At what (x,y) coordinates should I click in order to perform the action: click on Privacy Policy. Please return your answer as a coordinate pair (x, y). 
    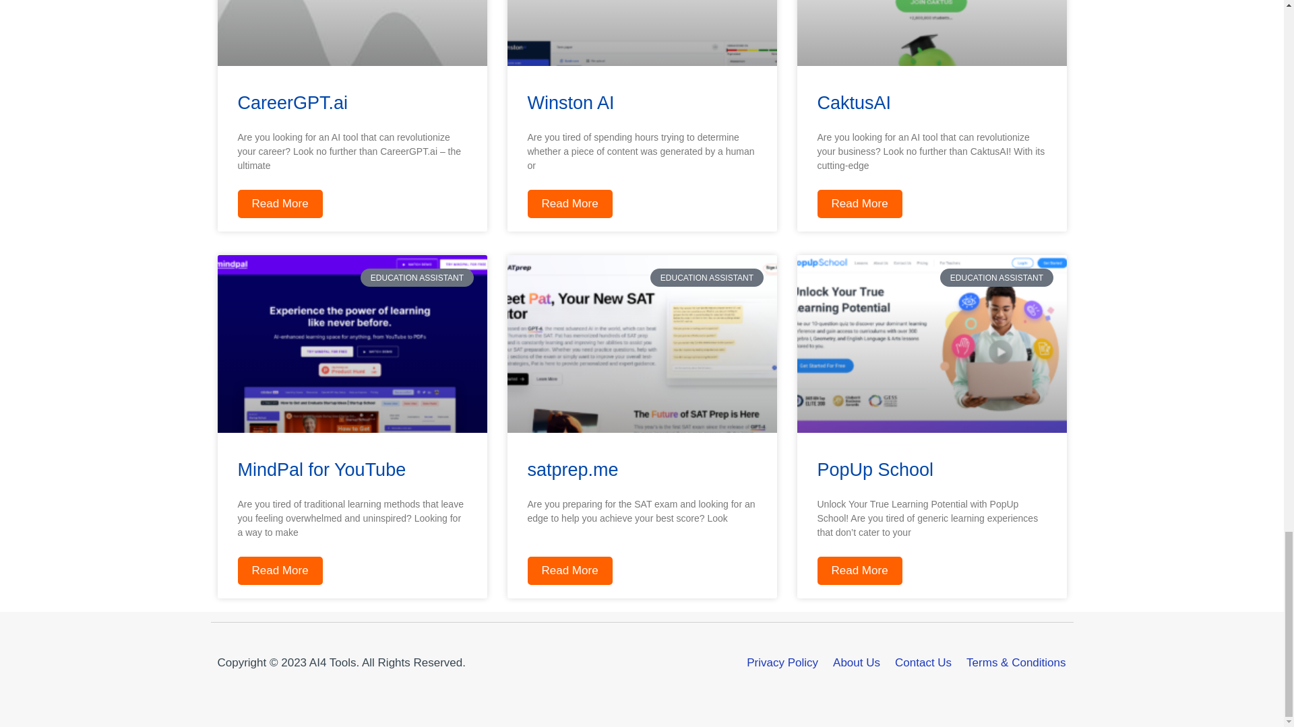
    Looking at the image, I should click on (782, 662).